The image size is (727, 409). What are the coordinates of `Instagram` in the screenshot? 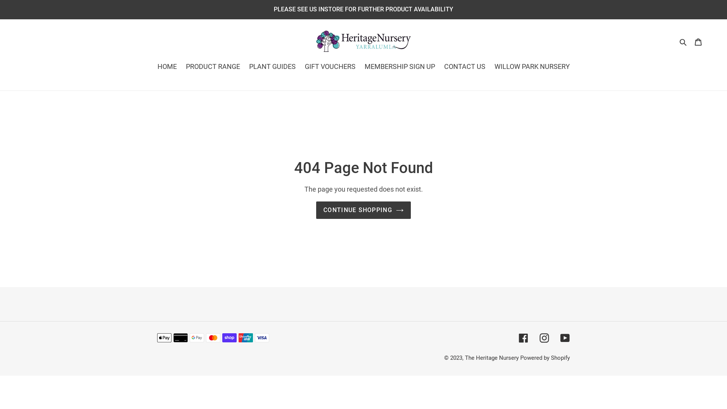 It's located at (544, 338).